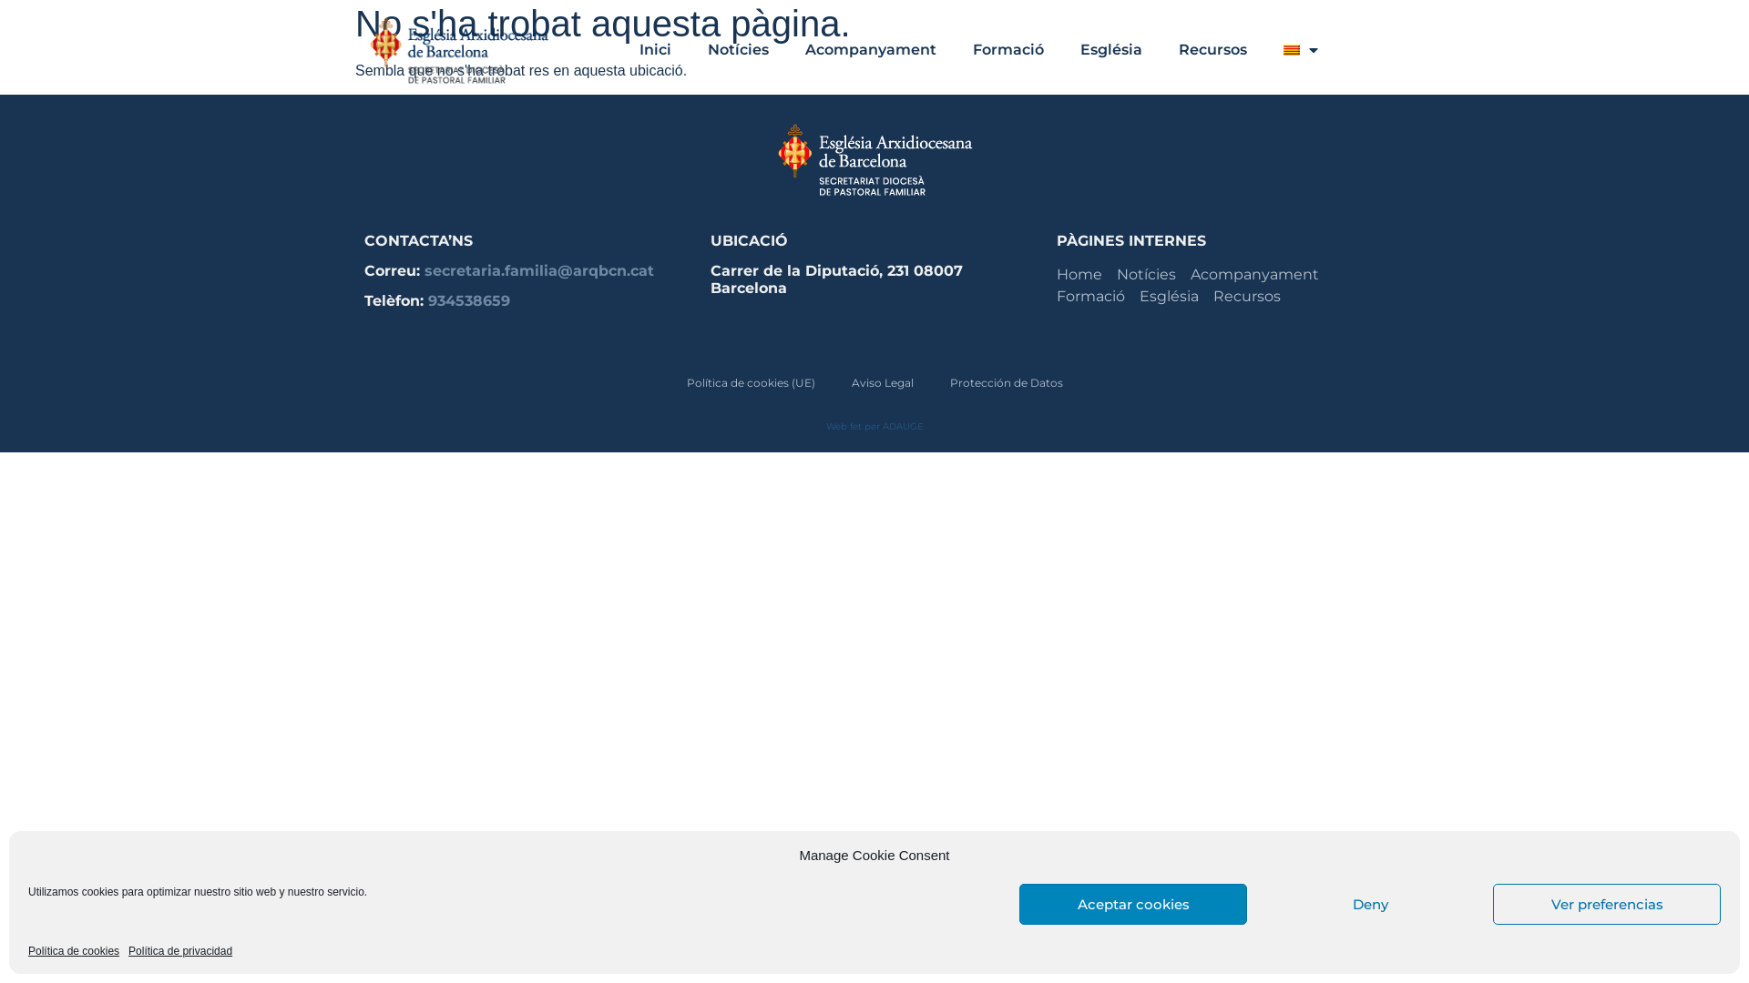  What do you see at coordinates (874, 426) in the screenshot?
I see `Web fet per ADAUGE` at bounding box center [874, 426].